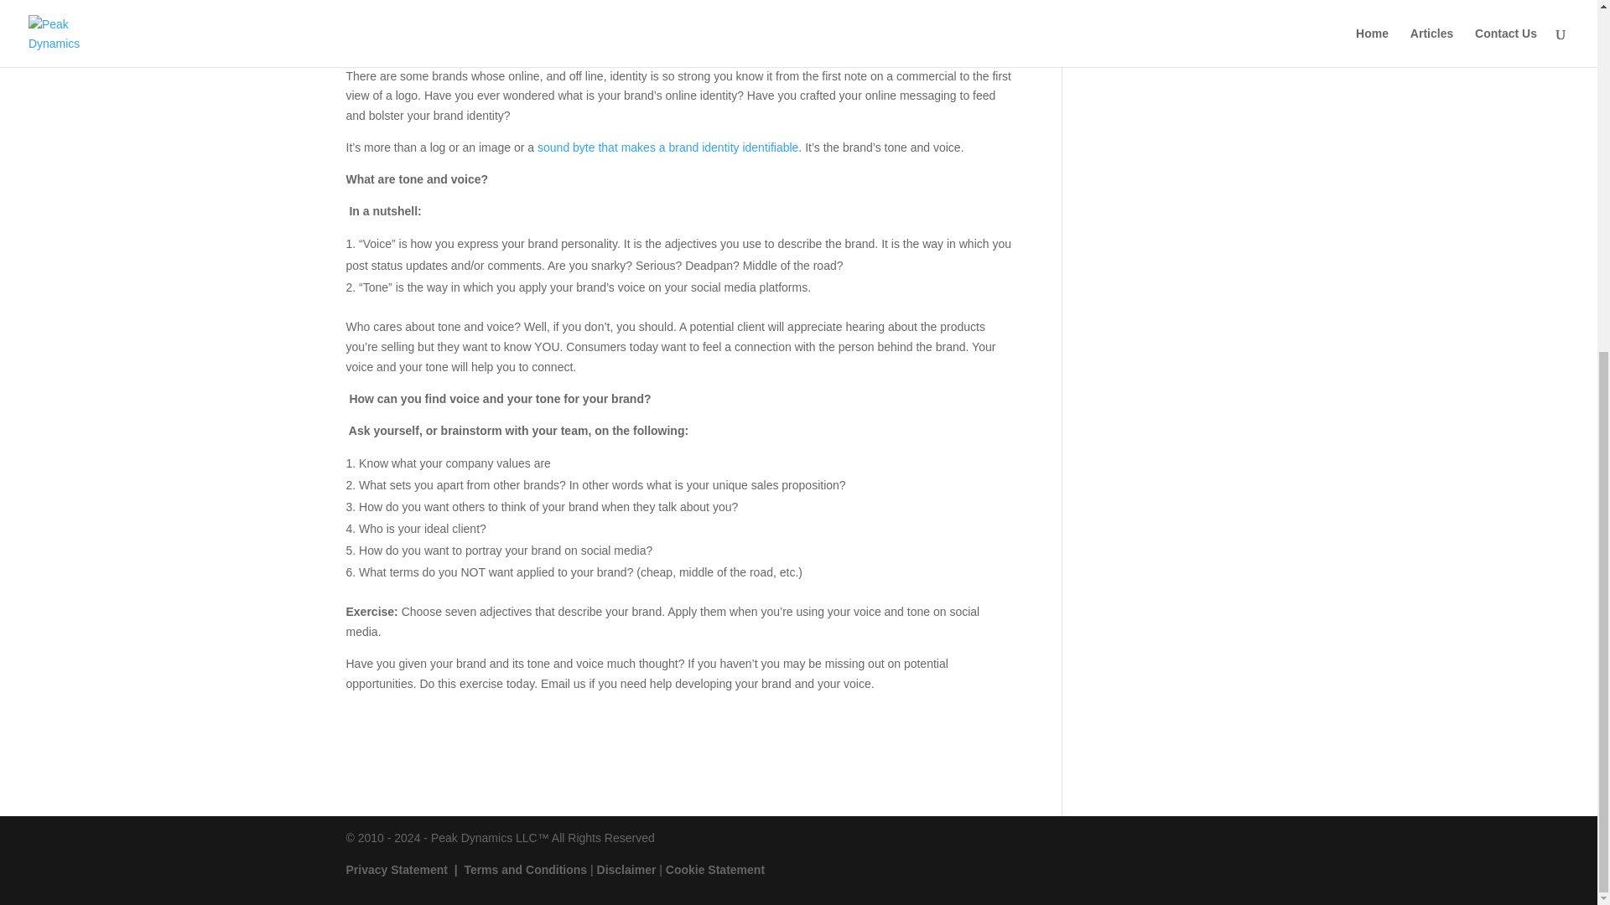  Describe the element at coordinates (525, 870) in the screenshot. I see `Terms and Conditions` at that location.